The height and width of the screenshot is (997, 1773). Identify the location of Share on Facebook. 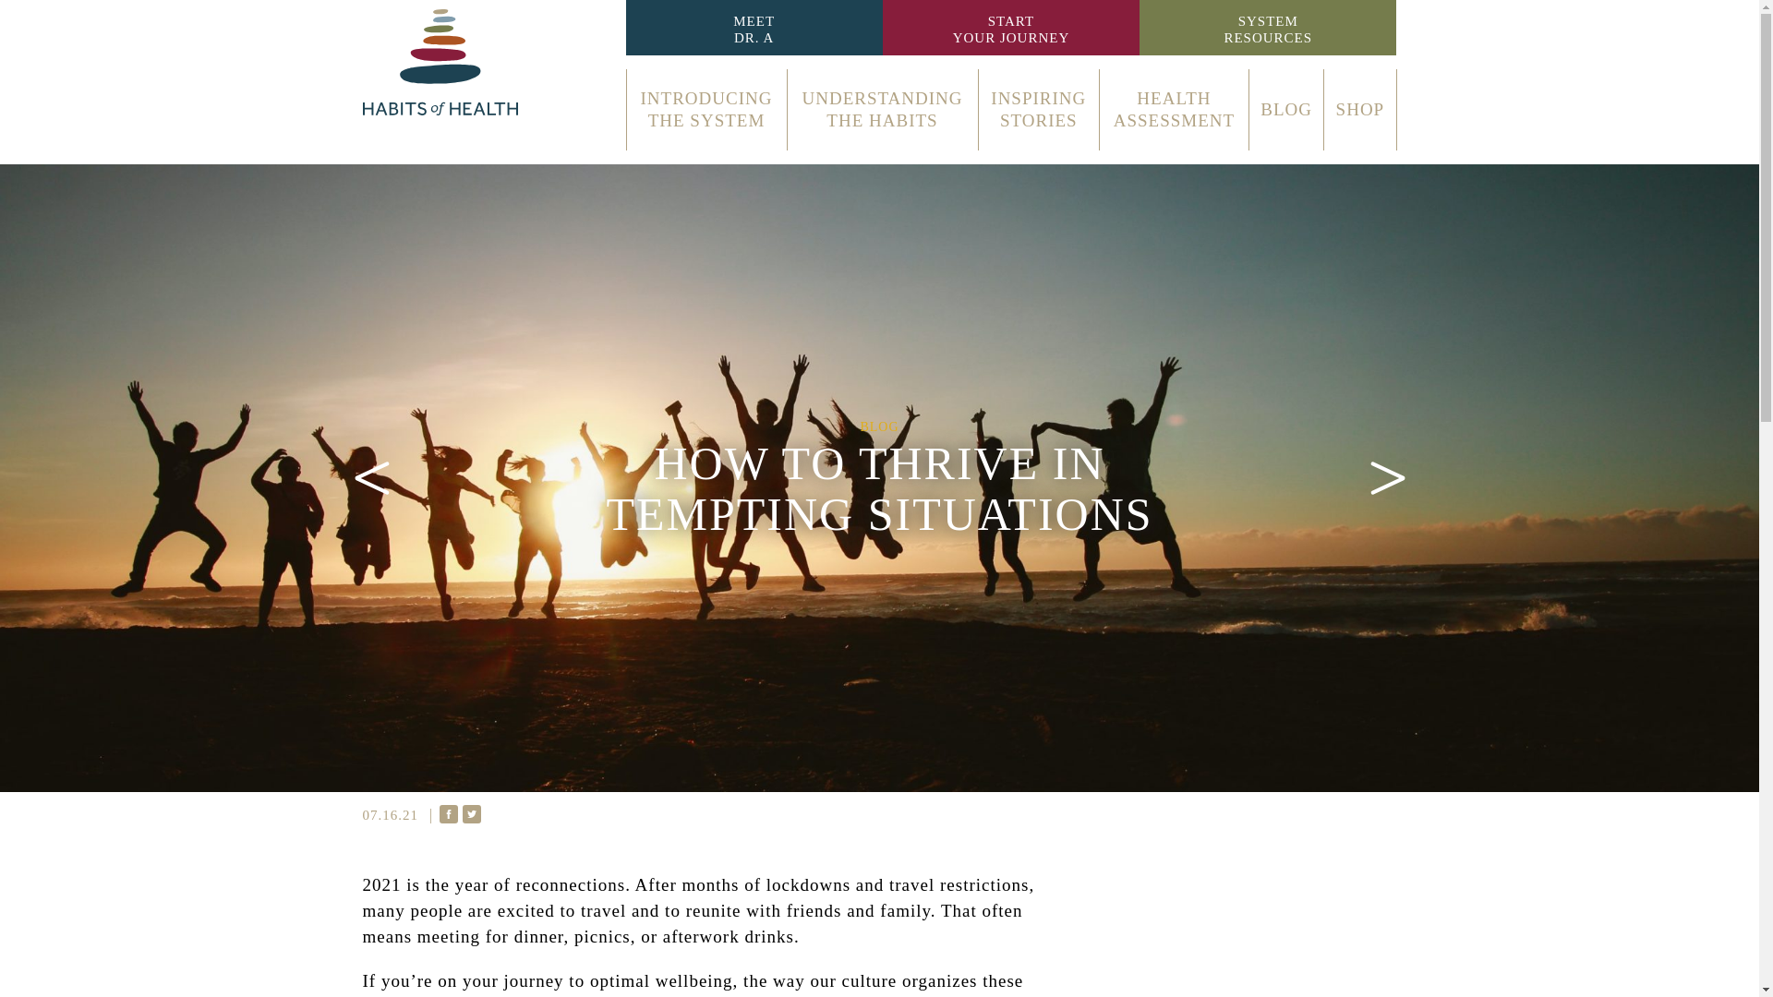
(706, 109).